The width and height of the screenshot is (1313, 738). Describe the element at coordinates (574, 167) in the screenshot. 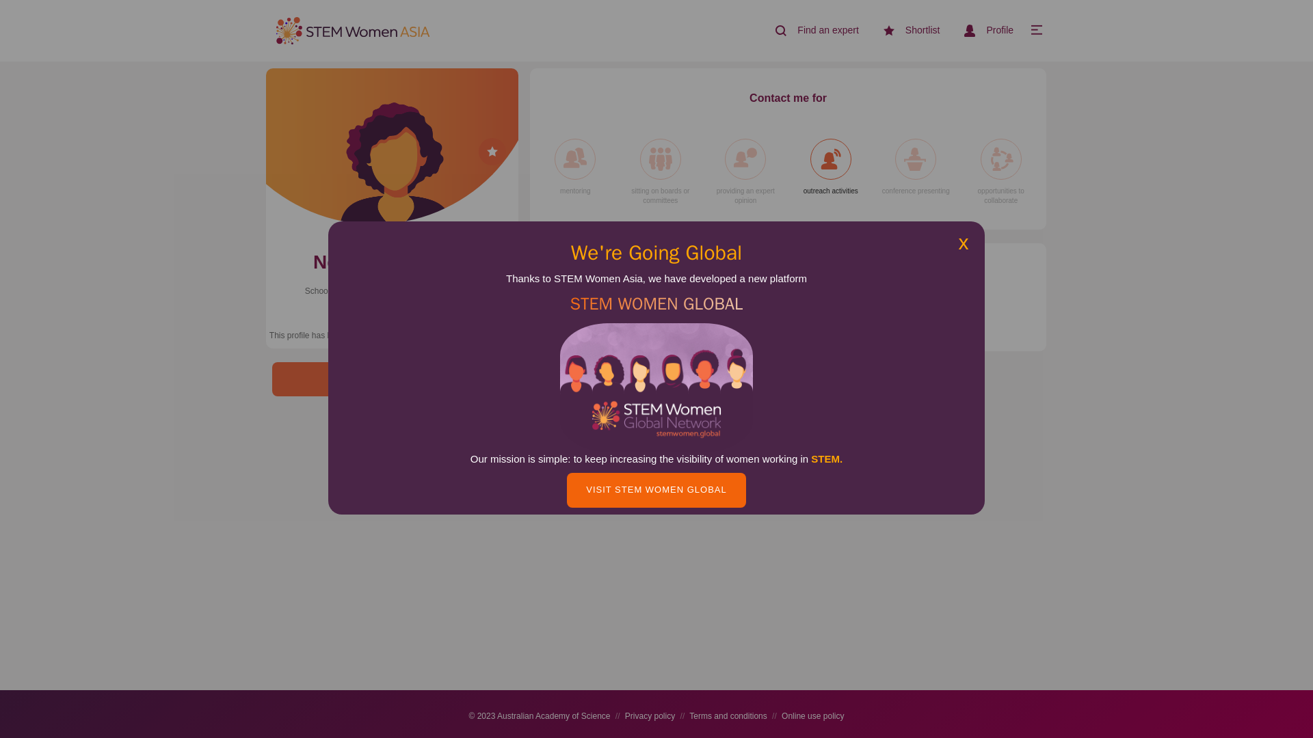

I see `Provide mentorship to others` at that location.